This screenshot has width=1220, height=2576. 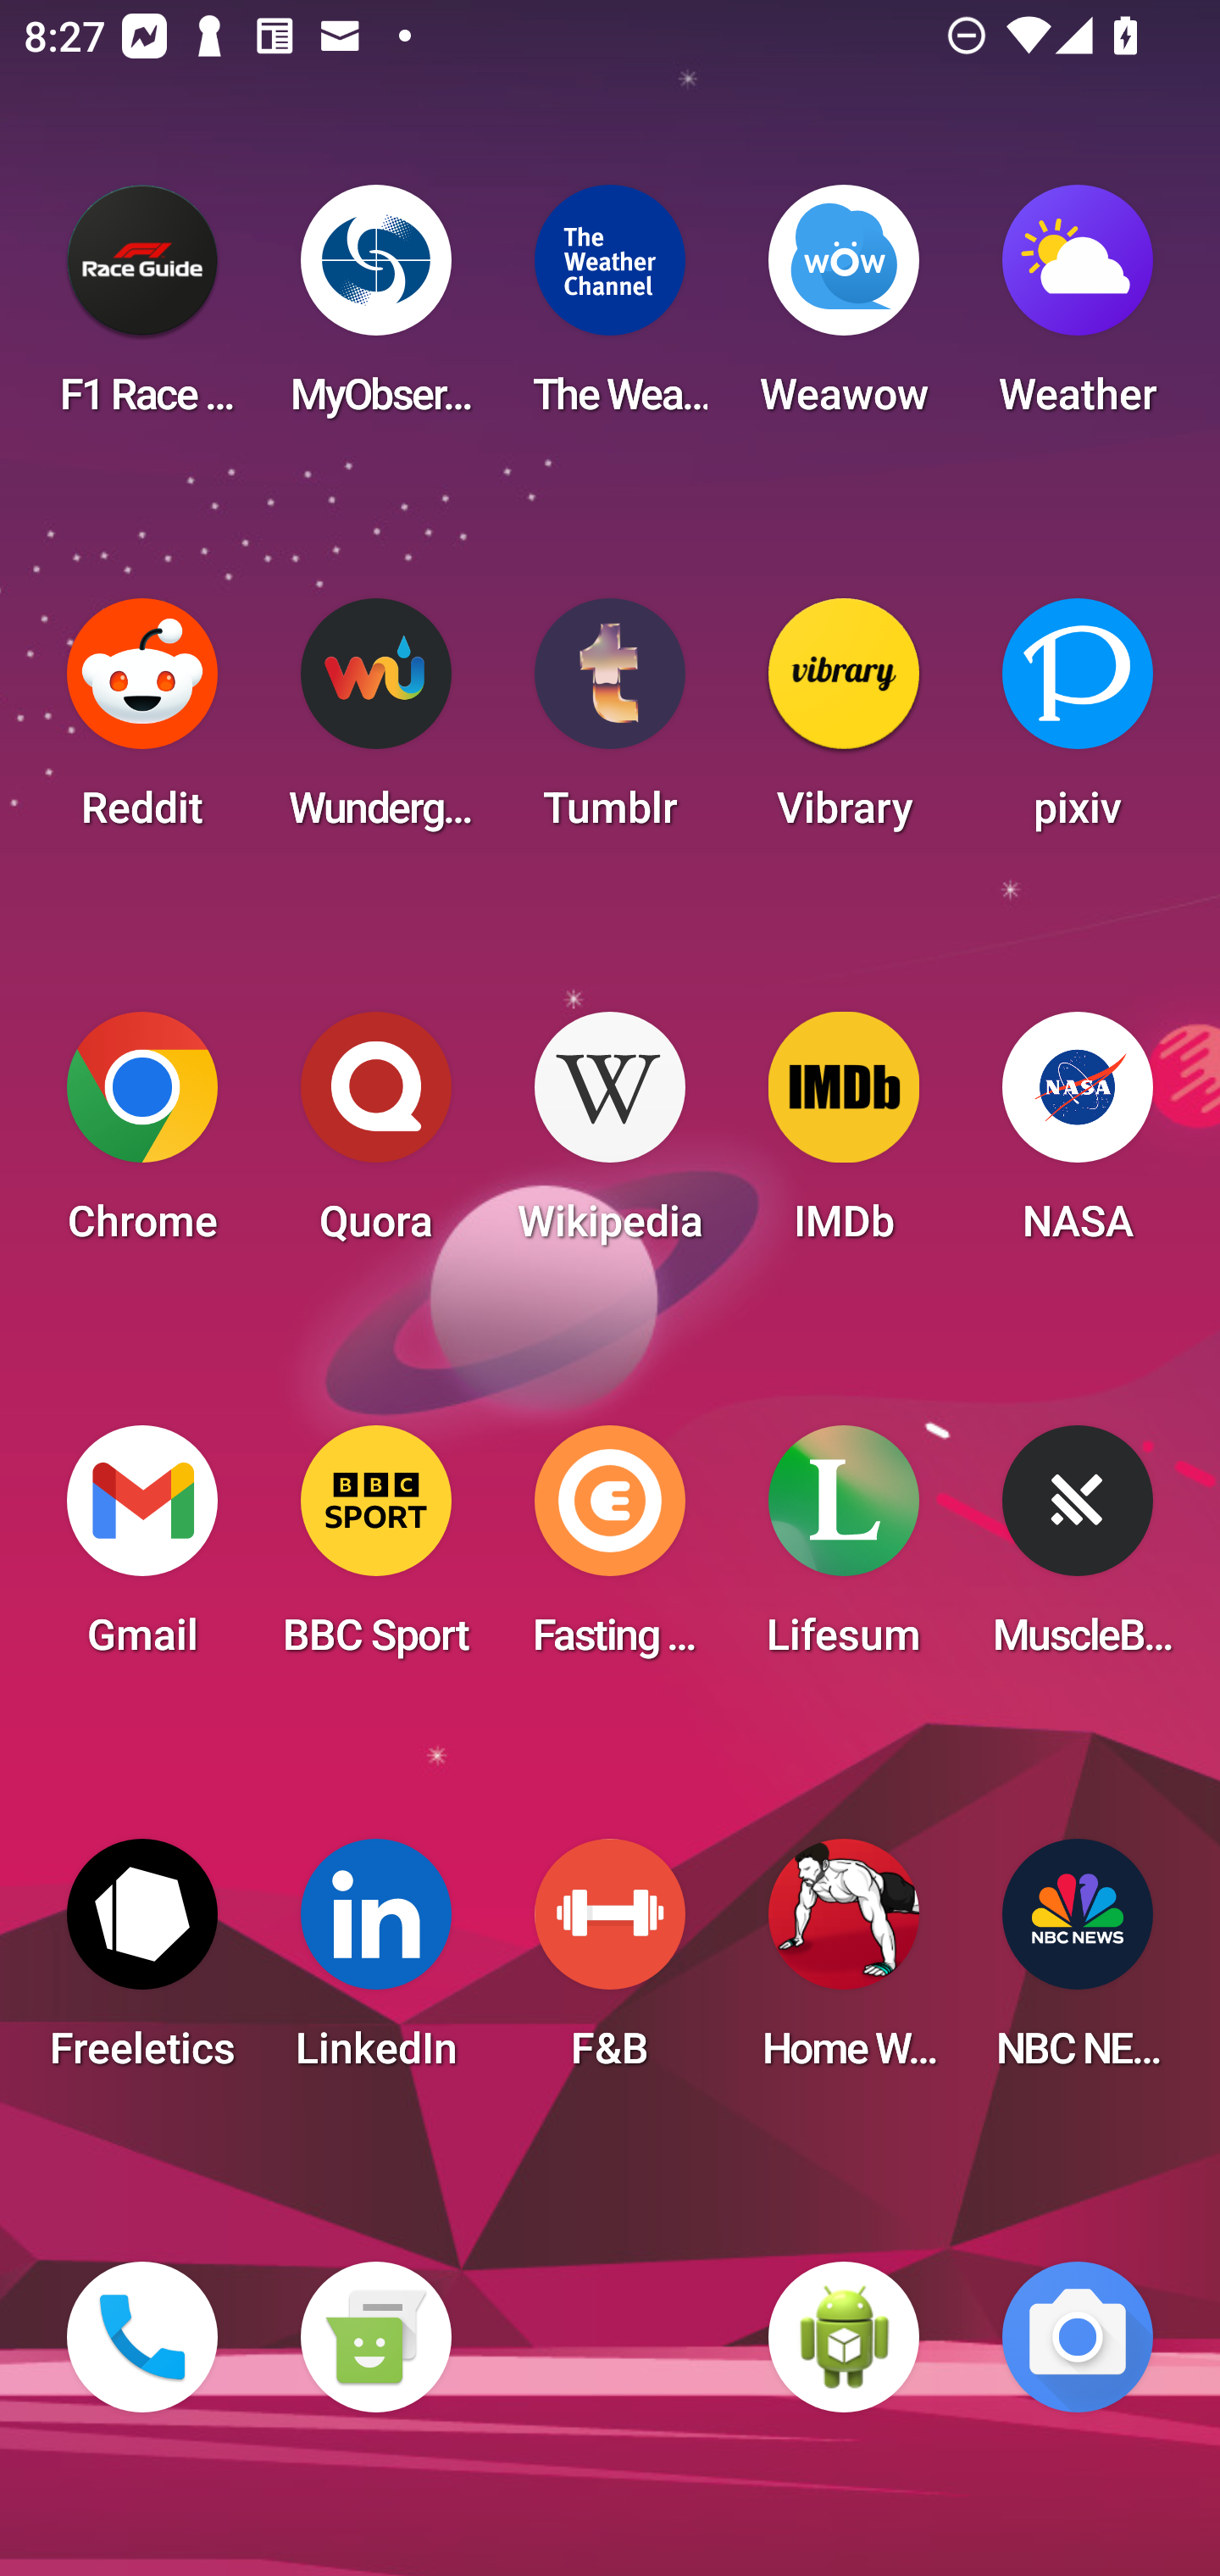 What do you see at coordinates (610, 1551) in the screenshot?
I see `Fasting Coach` at bounding box center [610, 1551].